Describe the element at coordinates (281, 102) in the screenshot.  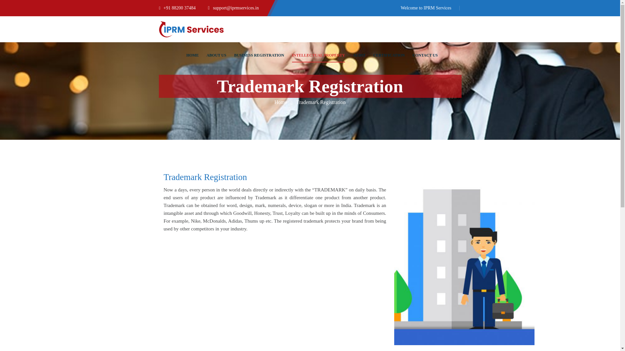
I see `Iprmservices` at that location.